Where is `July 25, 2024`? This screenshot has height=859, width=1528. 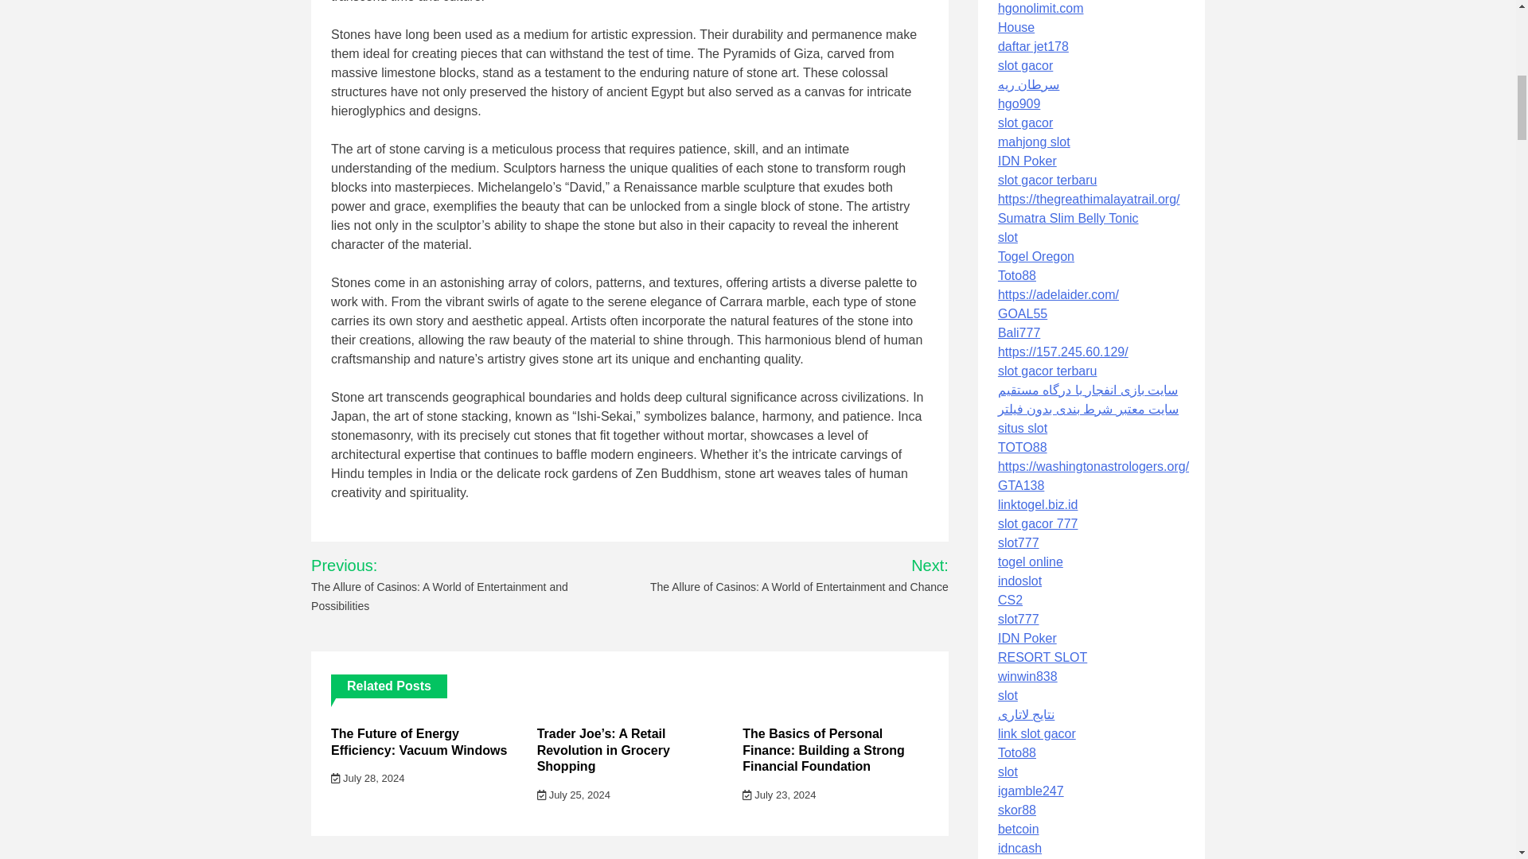
July 25, 2024 is located at coordinates (573, 795).